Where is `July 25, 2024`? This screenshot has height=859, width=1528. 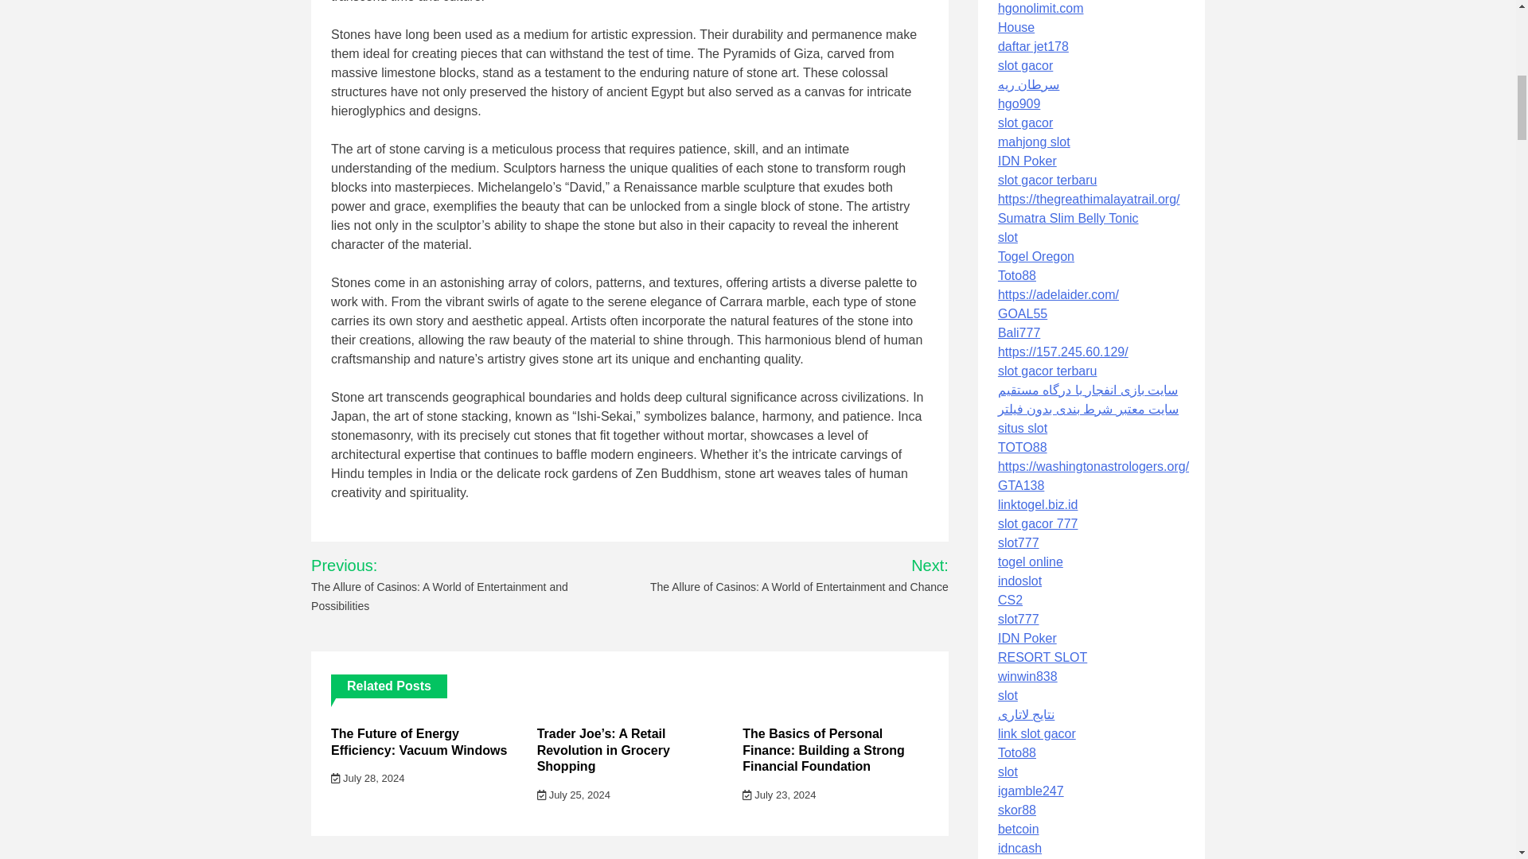
July 25, 2024 is located at coordinates (573, 795).